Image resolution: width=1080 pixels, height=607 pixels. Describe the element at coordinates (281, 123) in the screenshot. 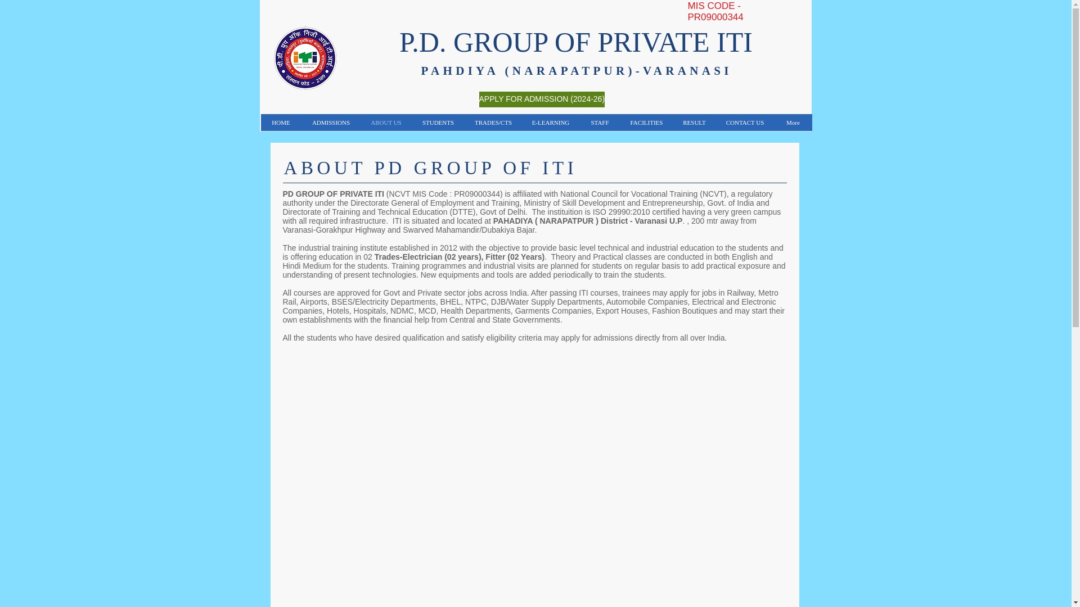

I see `HOME` at that location.